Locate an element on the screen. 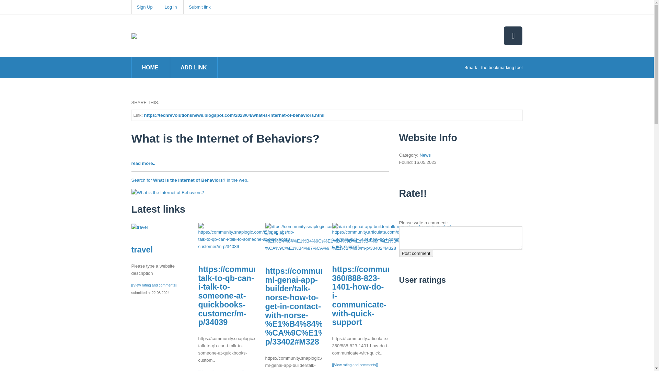 This screenshot has height=371, width=659. HOME is located at coordinates (150, 67).